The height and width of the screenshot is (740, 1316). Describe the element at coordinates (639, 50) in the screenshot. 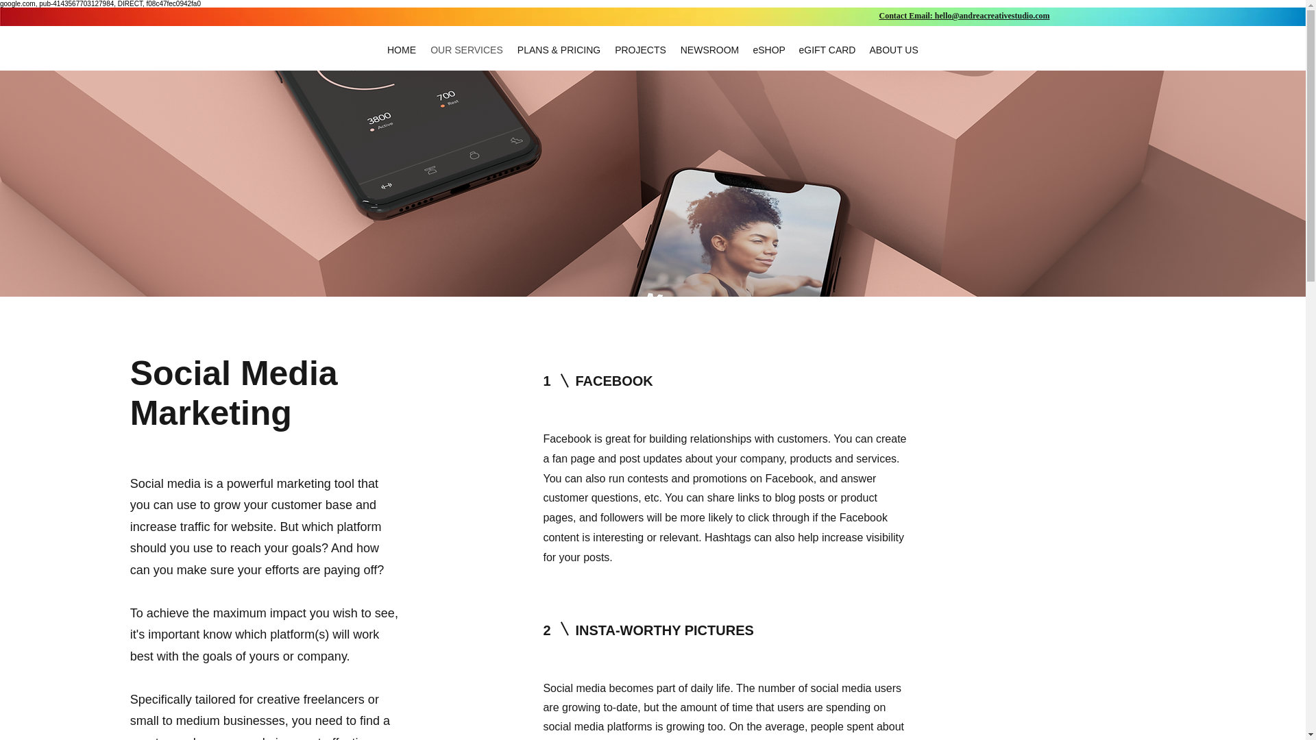

I see `PROJECTS` at that location.